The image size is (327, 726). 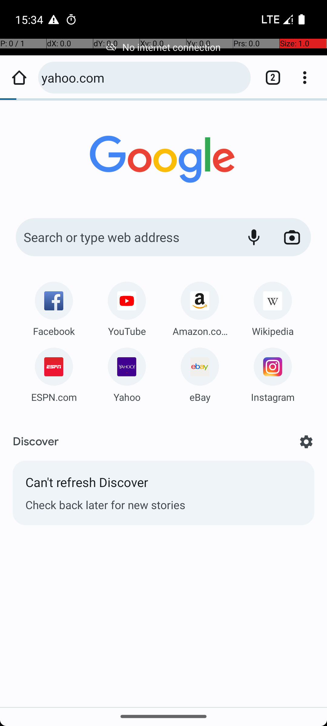 What do you see at coordinates (163, 505) in the screenshot?
I see `Check back later for new stories` at bounding box center [163, 505].